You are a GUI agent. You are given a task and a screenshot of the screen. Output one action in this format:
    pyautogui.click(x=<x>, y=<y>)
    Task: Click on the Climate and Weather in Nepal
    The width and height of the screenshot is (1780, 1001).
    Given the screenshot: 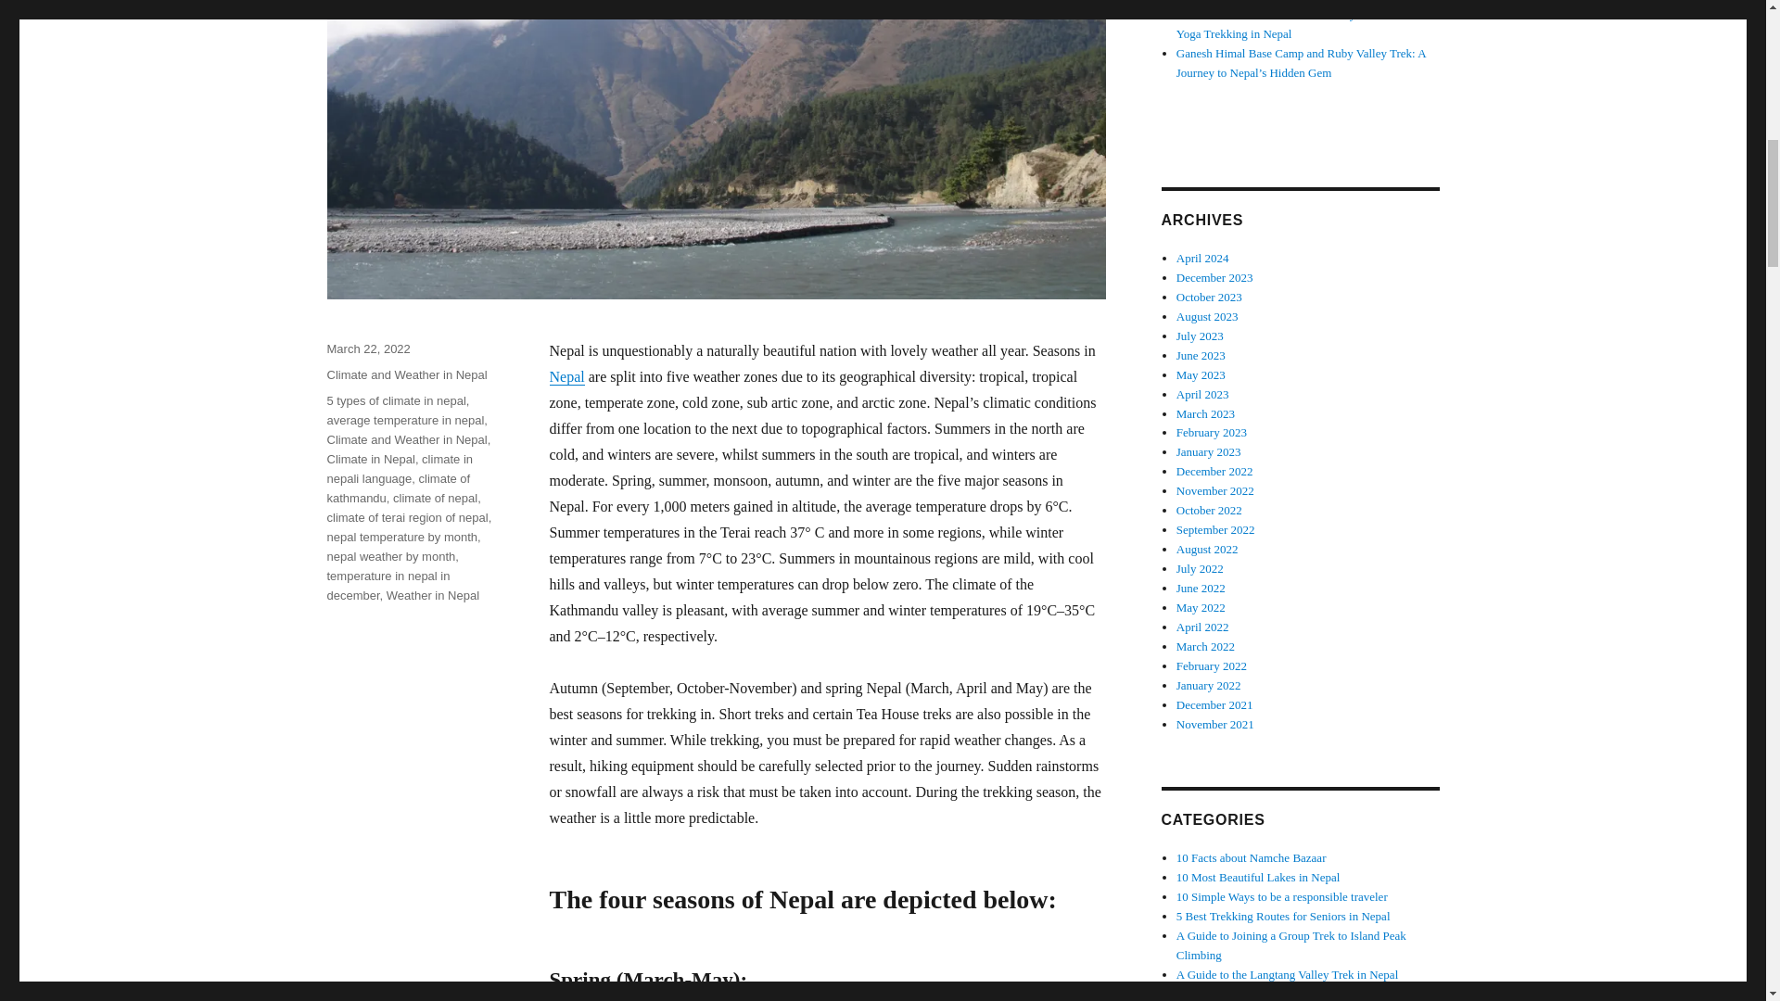 What is the action you would take?
    pyautogui.click(x=406, y=439)
    